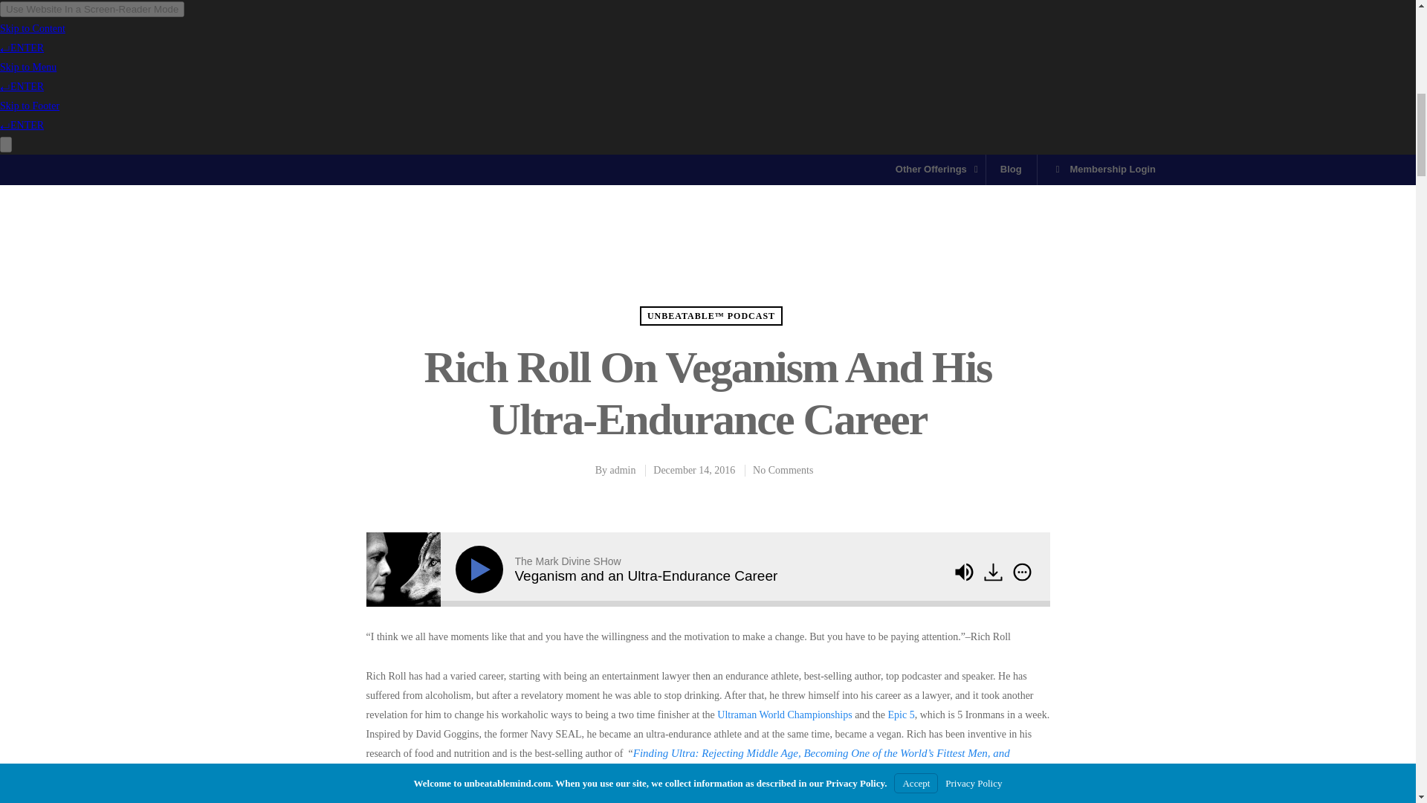  What do you see at coordinates (623, 470) in the screenshot?
I see `Posts by admin` at bounding box center [623, 470].